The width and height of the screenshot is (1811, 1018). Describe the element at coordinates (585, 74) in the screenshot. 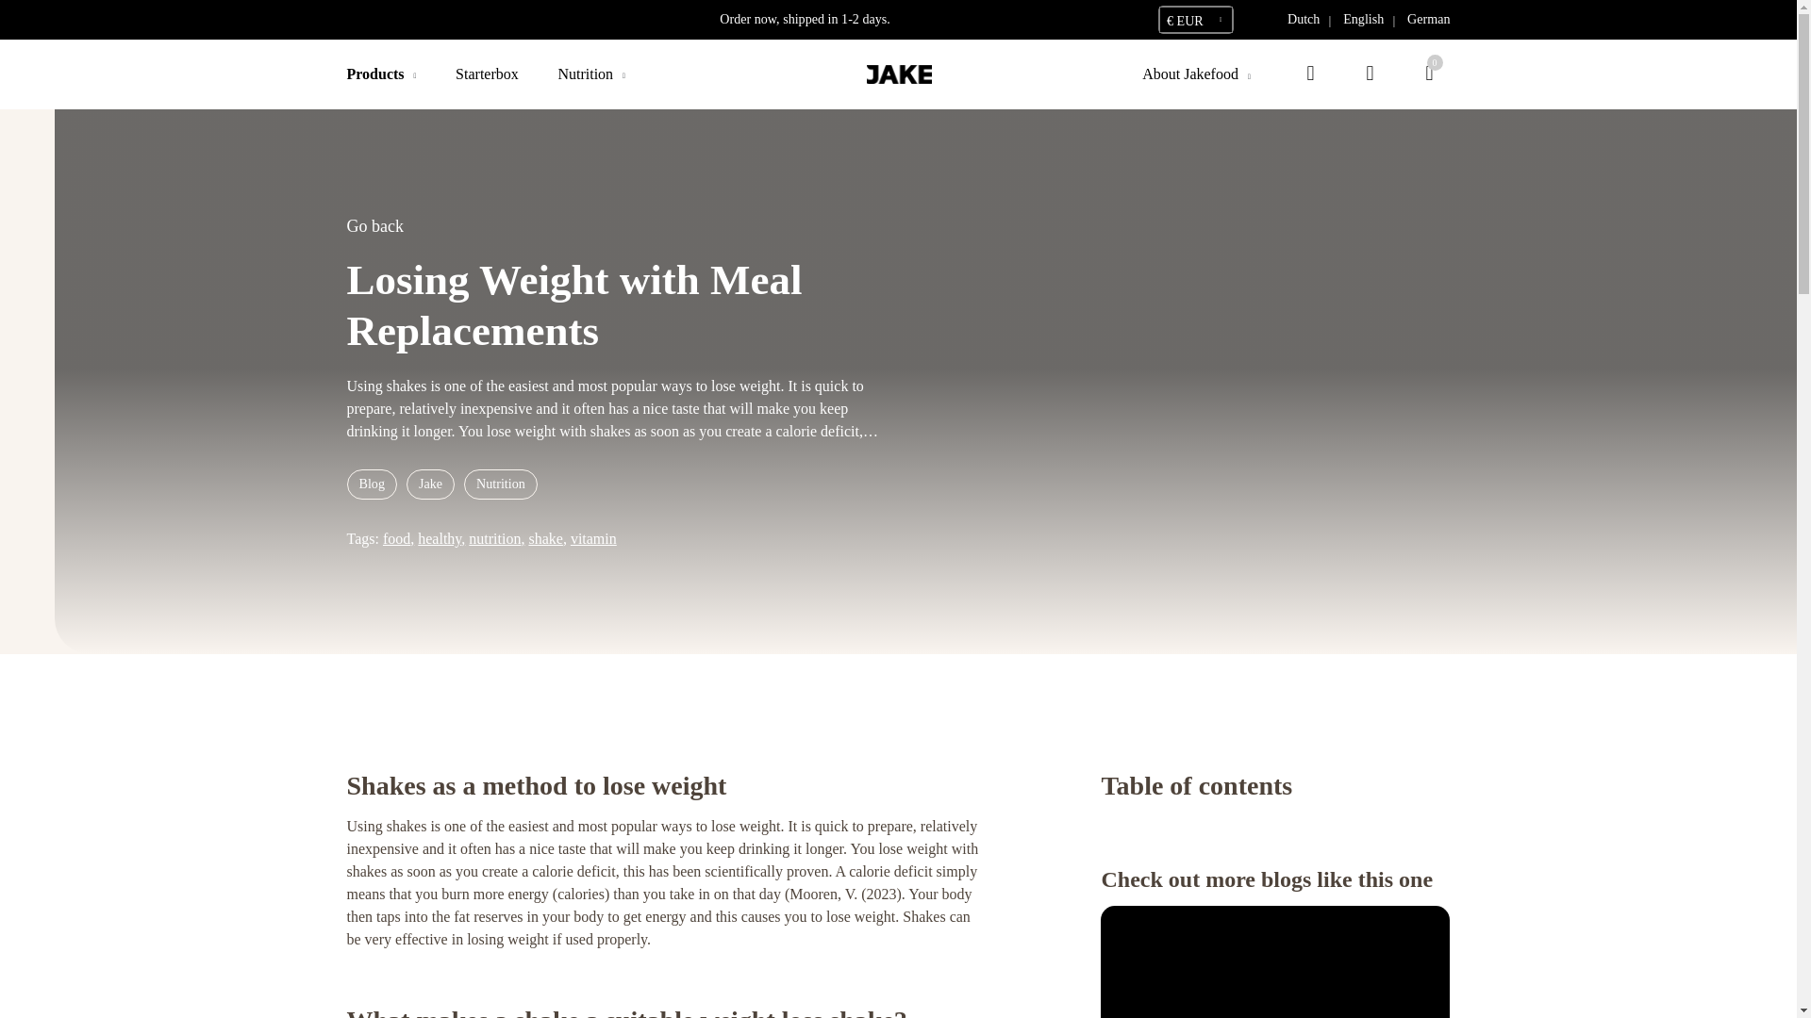

I see `Nutrition` at that location.